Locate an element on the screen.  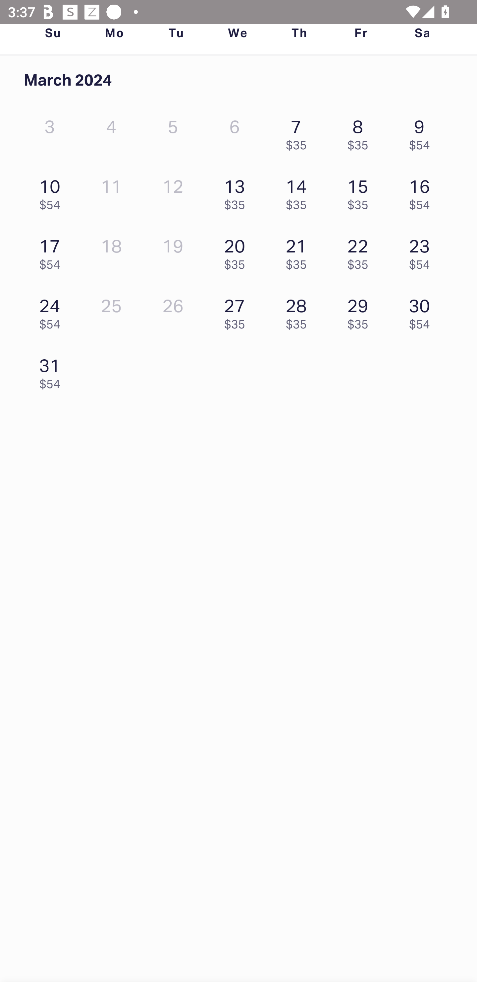
27 $35 is located at coordinates (237, 311).